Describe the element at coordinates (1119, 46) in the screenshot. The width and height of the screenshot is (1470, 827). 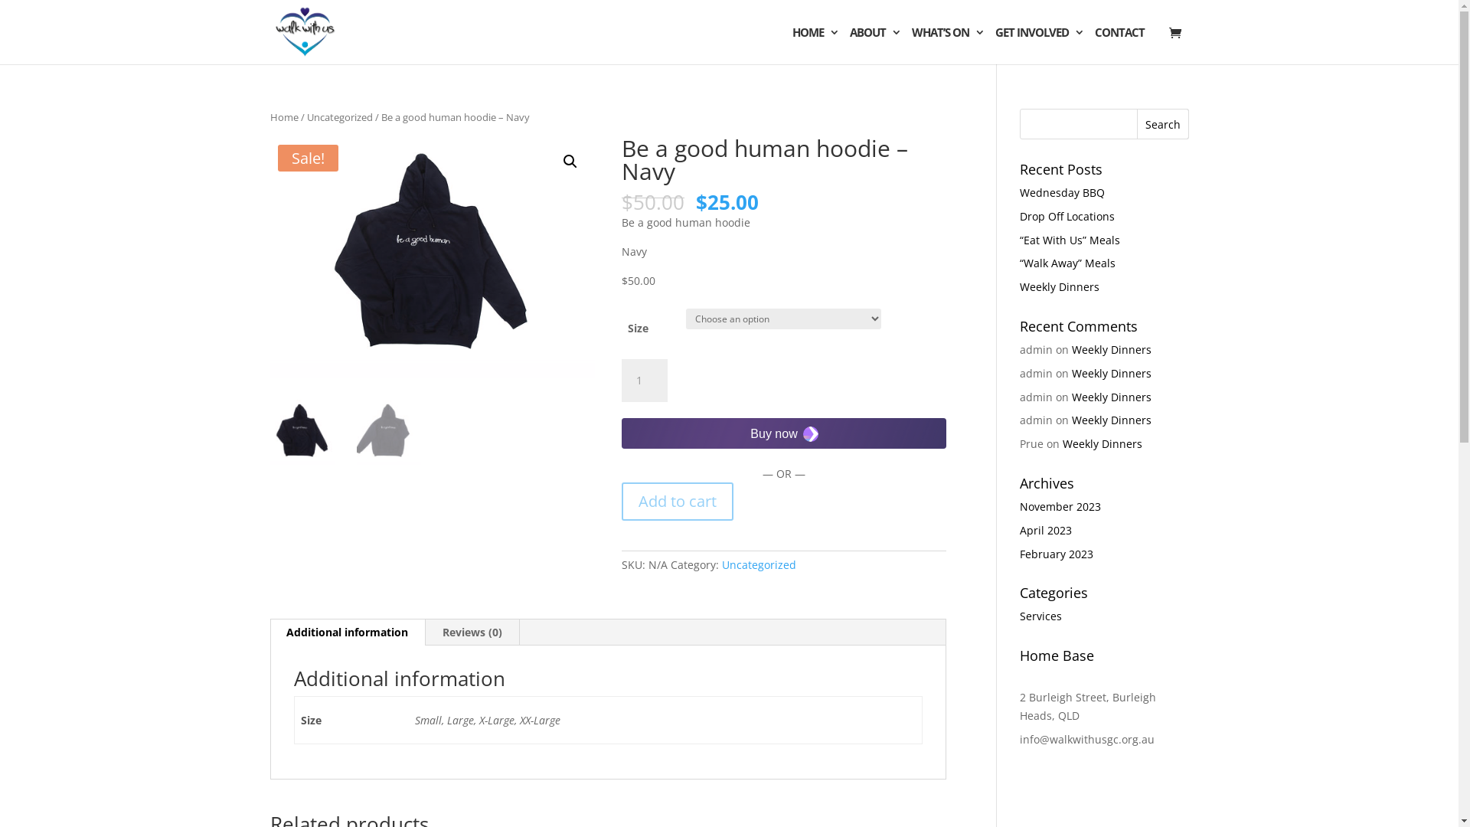
I see `CONTACT` at that location.